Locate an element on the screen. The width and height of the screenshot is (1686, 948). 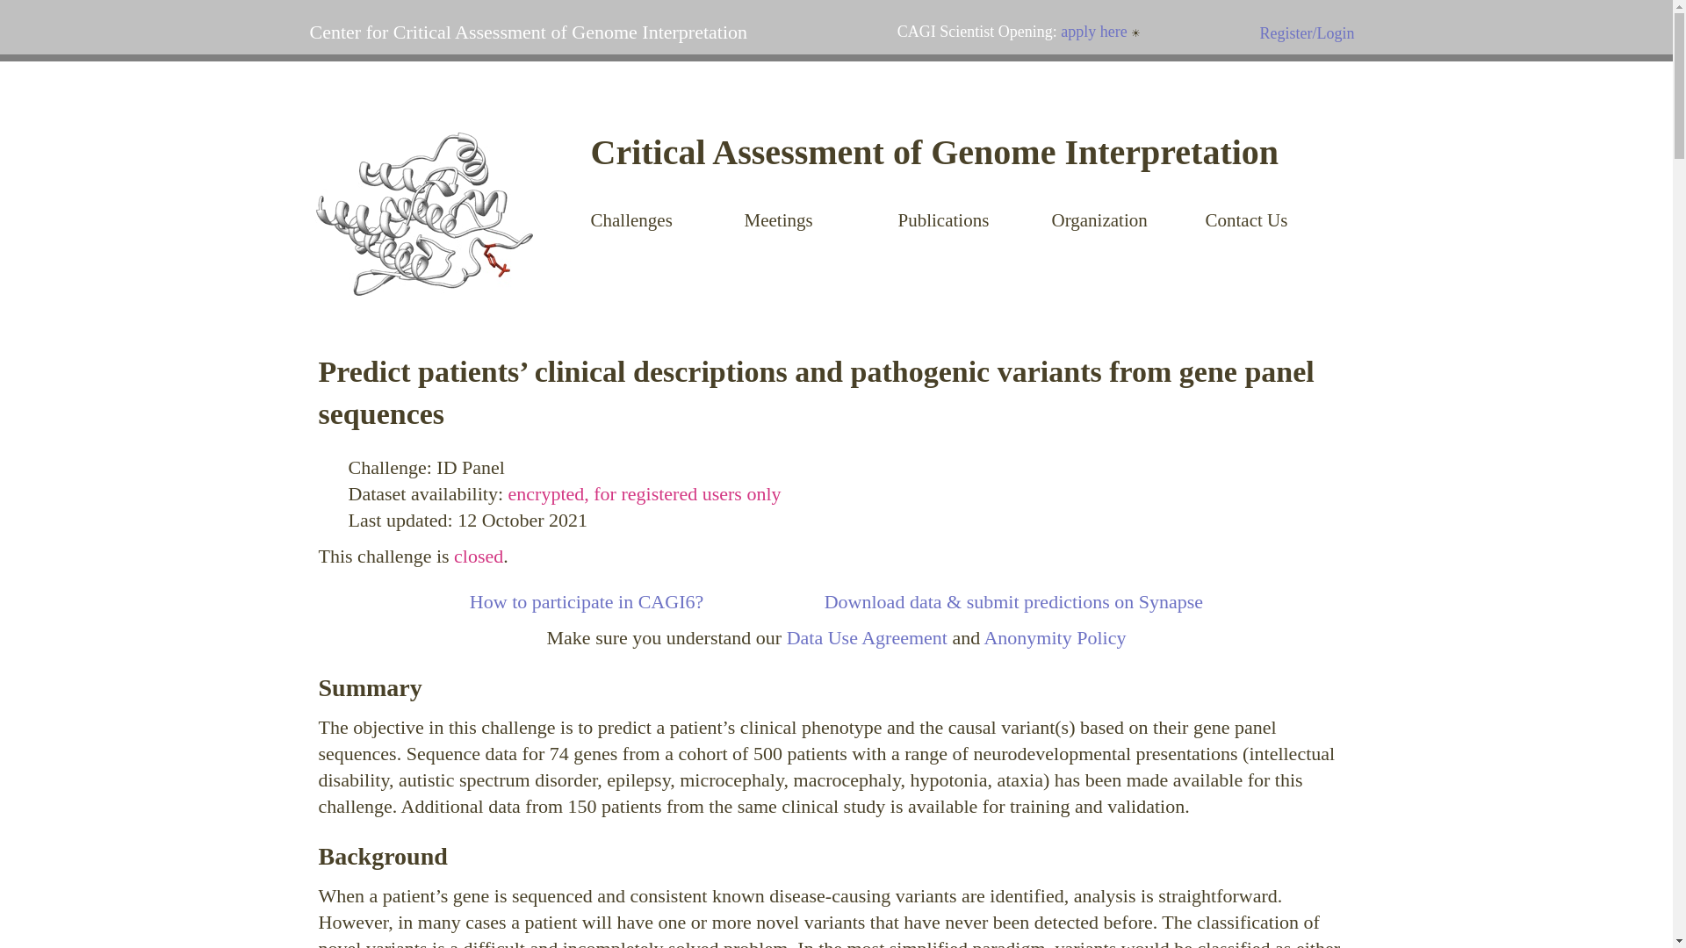
apply here is located at coordinates (1092, 32).